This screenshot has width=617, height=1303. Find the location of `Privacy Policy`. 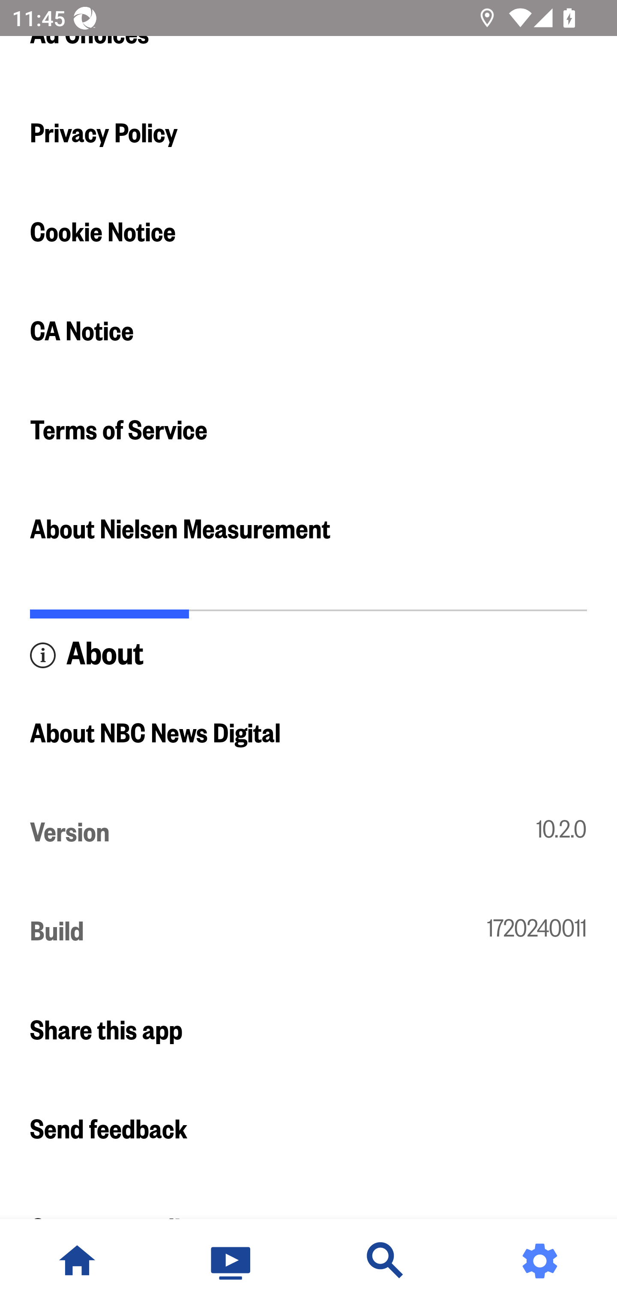

Privacy Policy is located at coordinates (308, 134).